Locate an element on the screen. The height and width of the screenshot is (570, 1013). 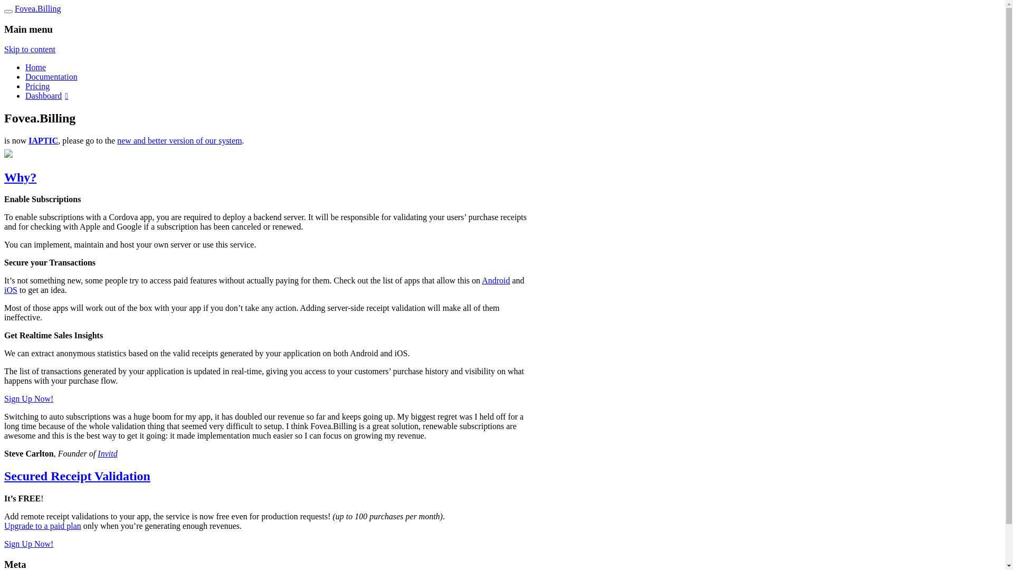
IAPTIC is located at coordinates (43, 140).